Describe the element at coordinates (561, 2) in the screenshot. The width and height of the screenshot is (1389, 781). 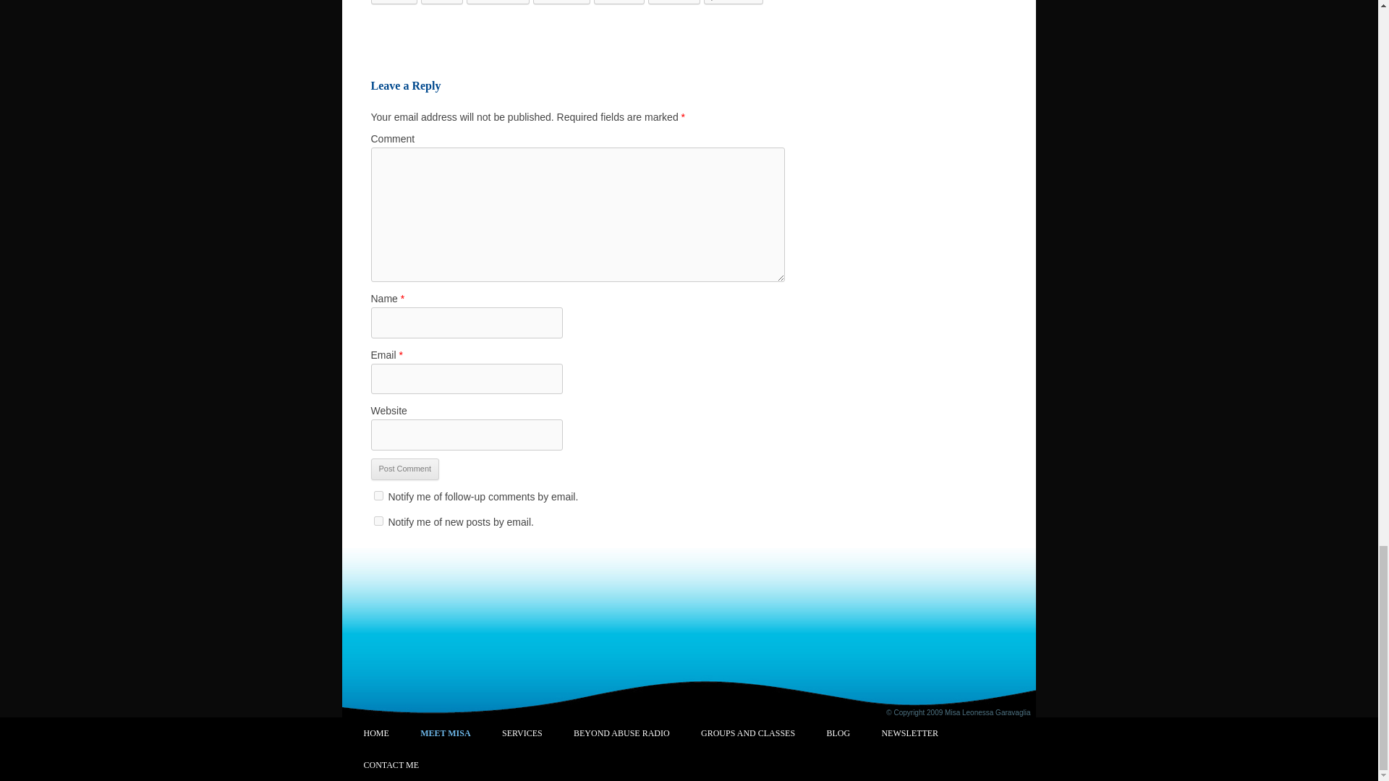
I see `Click to share on LinkedIn` at that location.